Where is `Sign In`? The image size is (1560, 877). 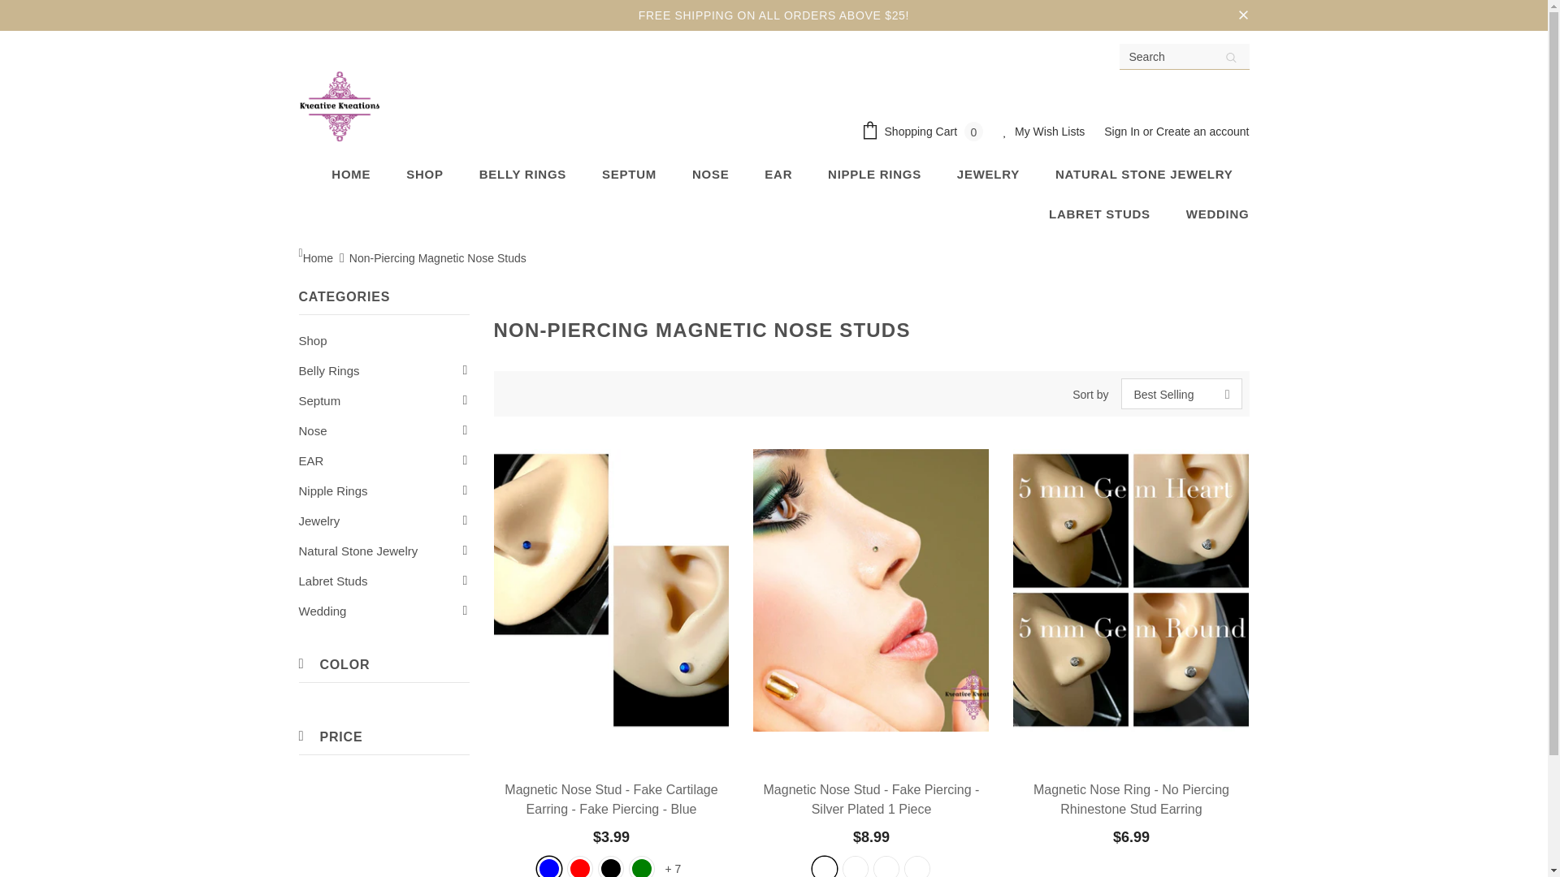
Sign In is located at coordinates (1123, 132).